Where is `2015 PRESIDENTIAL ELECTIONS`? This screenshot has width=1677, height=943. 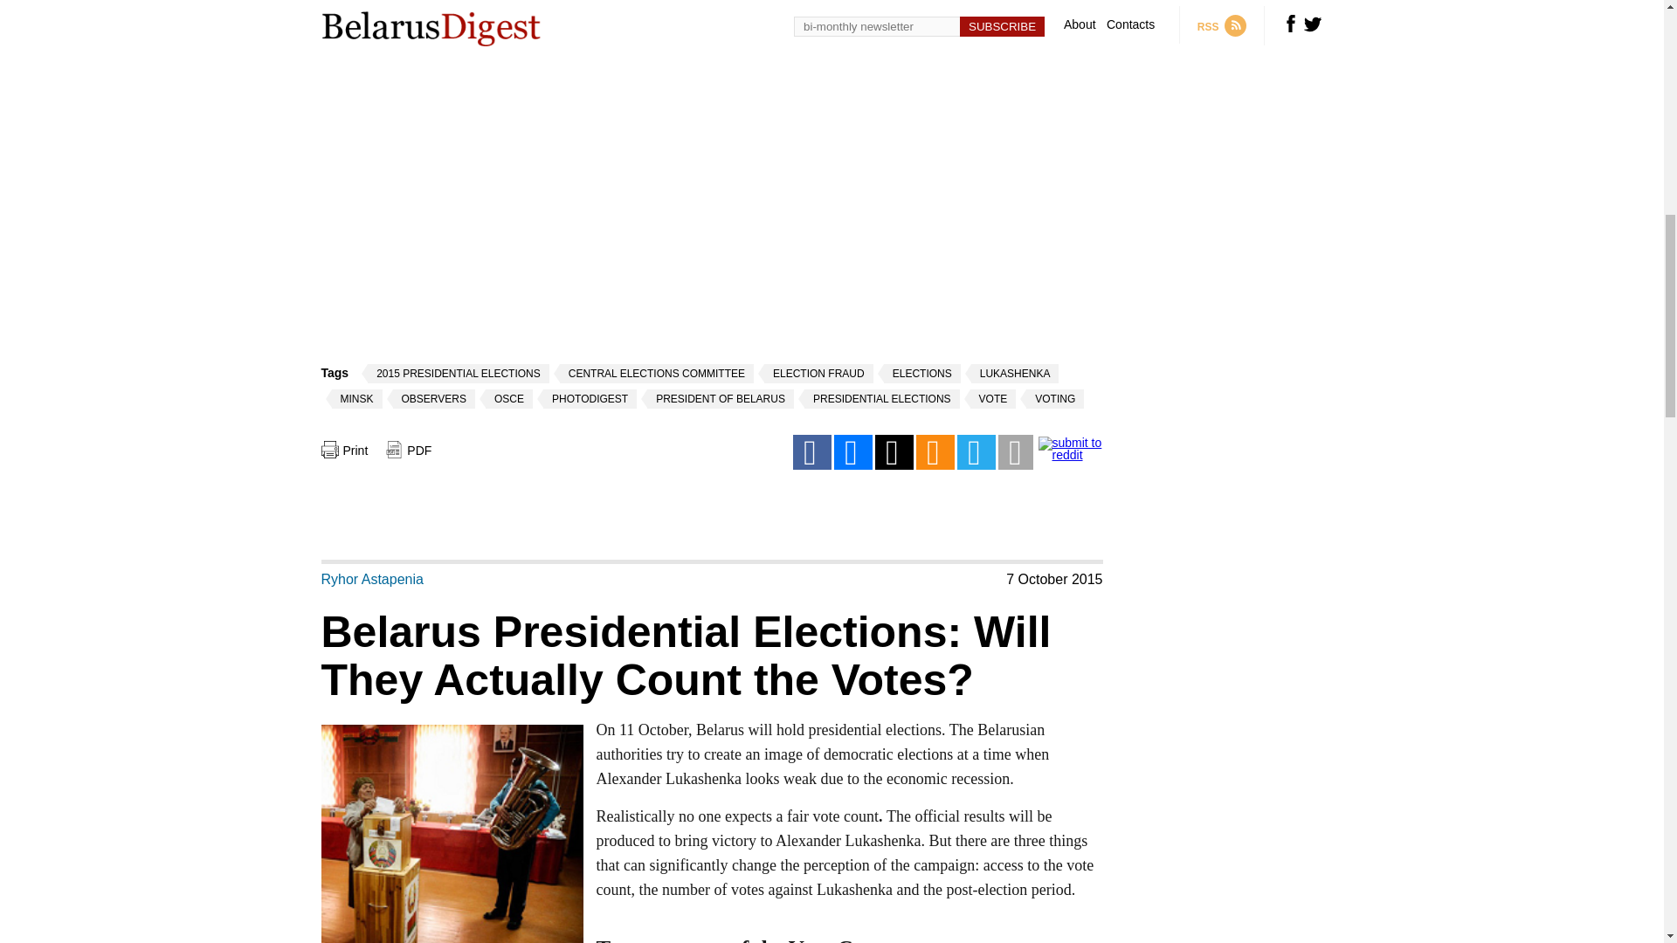 2015 PRESIDENTIAL ELECTIONS is located at coordinates (456, 373).